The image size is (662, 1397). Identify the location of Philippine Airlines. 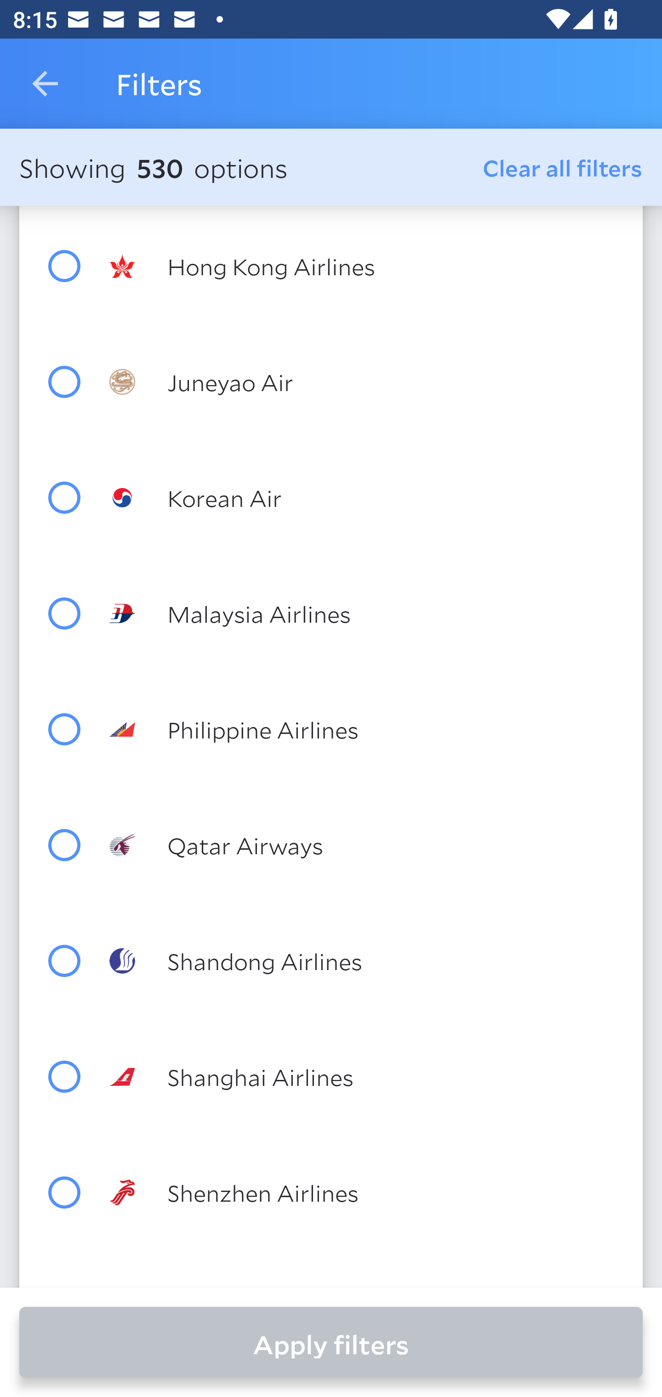
(363, 729).